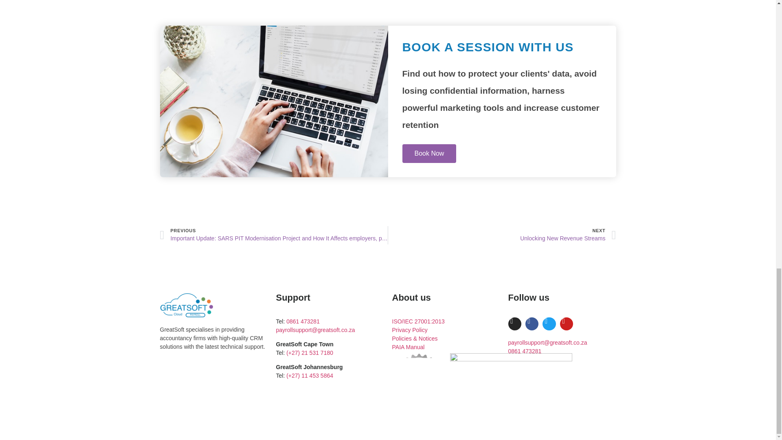  What do you see at coordinates (429, 153) in the screenshot?
I see `Book Now` at bounding box center [429, 153].